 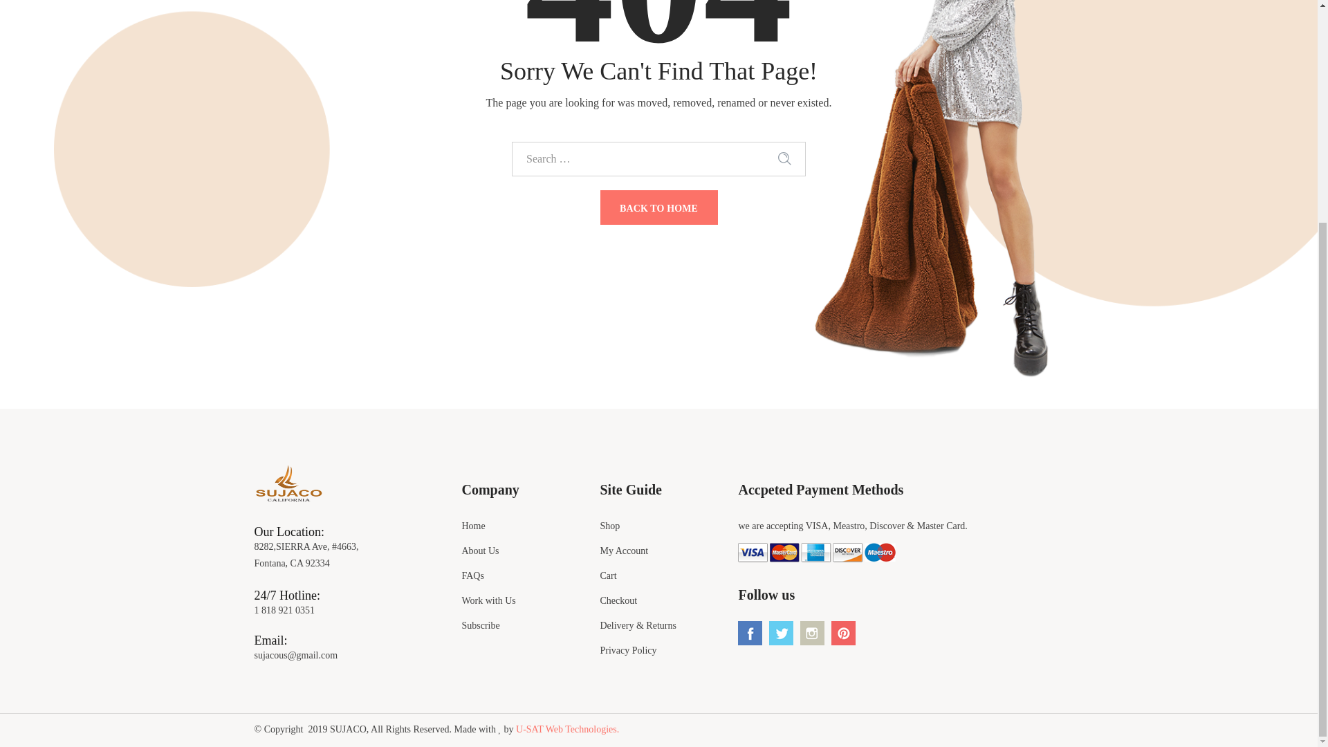 I want to click on Pinterest, so click(x=842, y=633).